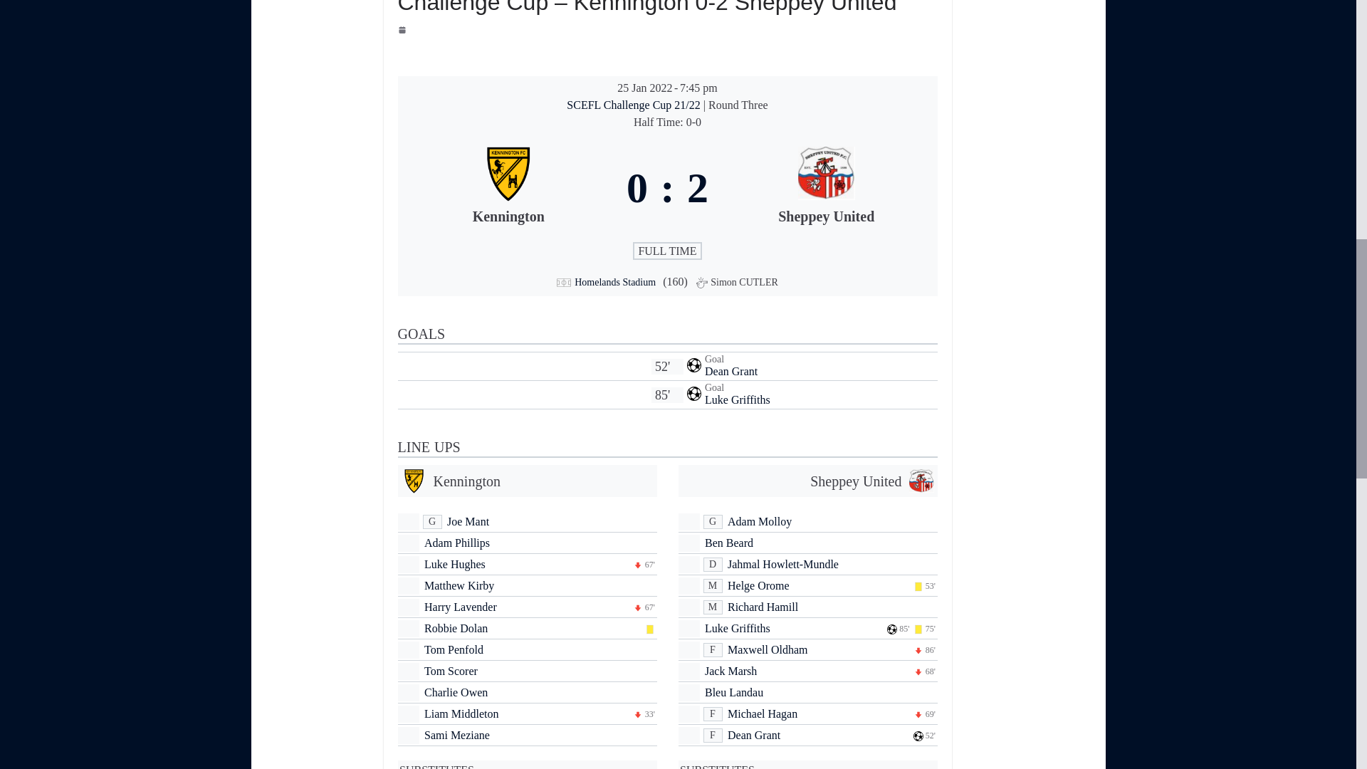 This screenshot has width=1367, height=769. Describe the element at coordinates (456, 543) in the screenshot. I see `Adam Phillips` at that location.